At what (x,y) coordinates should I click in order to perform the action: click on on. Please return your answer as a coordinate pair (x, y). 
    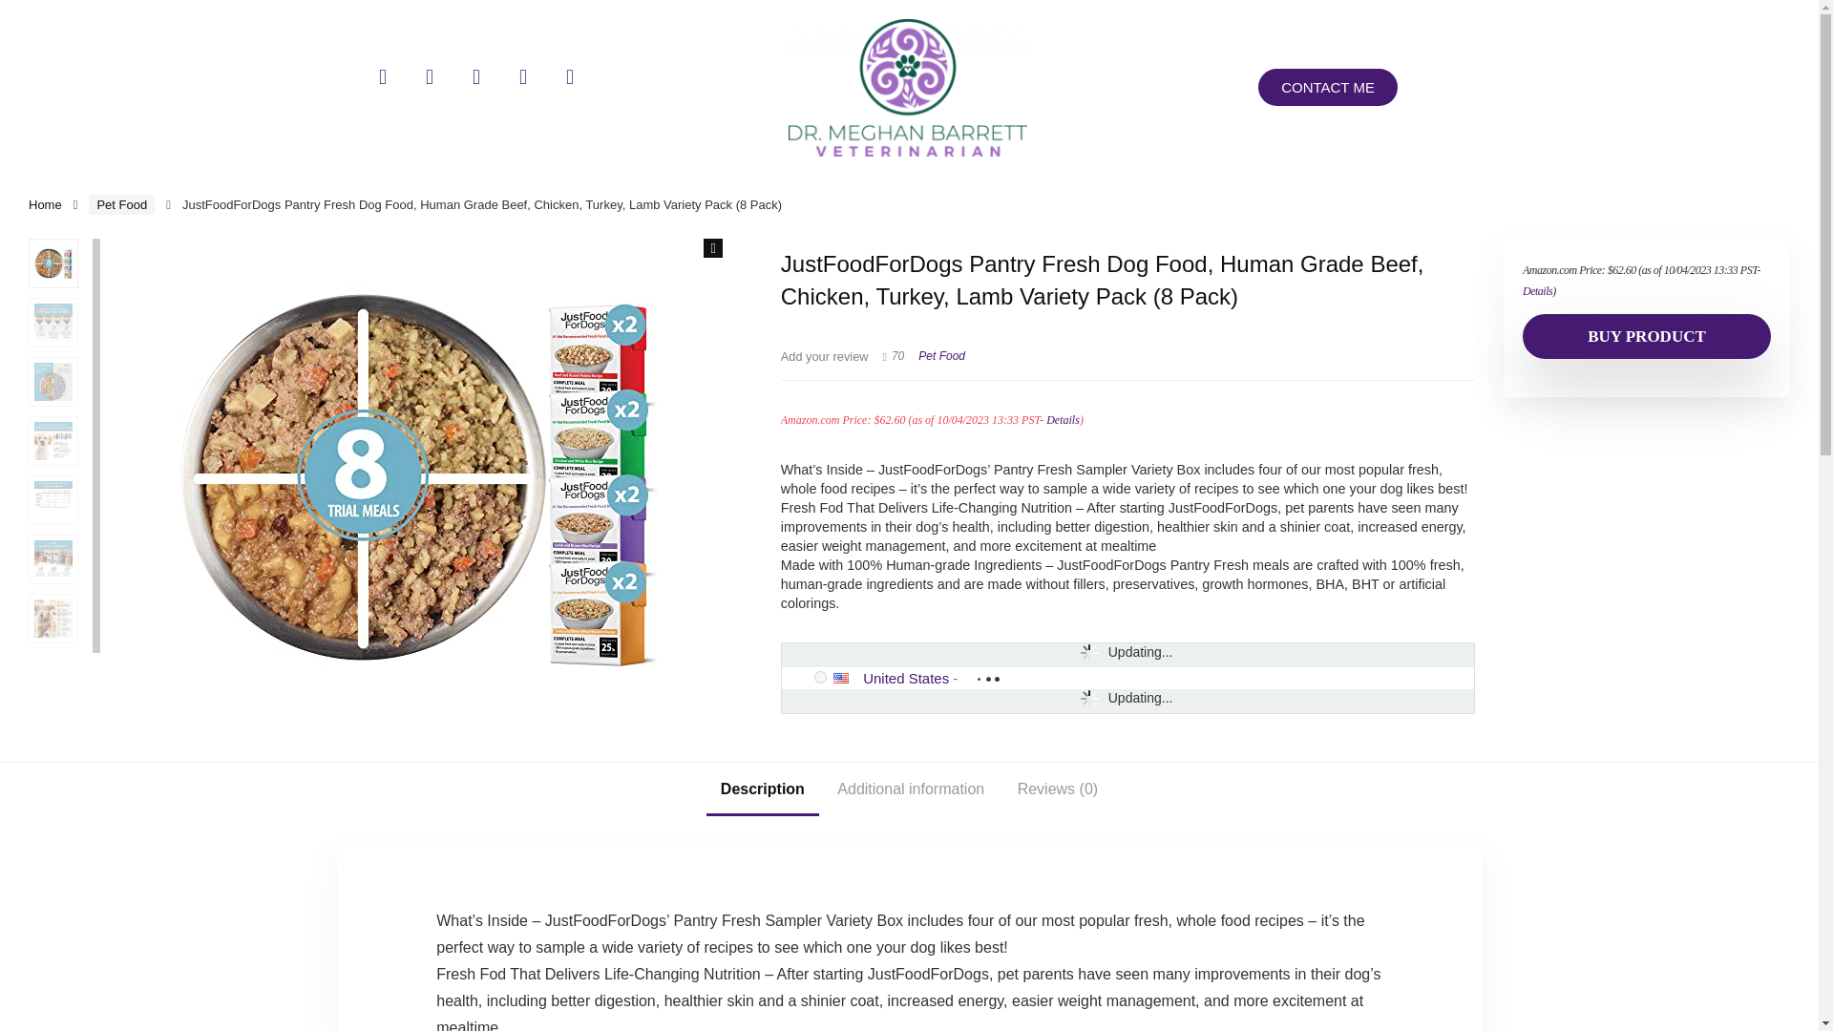
    Looking at the image, I should click on (819, 678).